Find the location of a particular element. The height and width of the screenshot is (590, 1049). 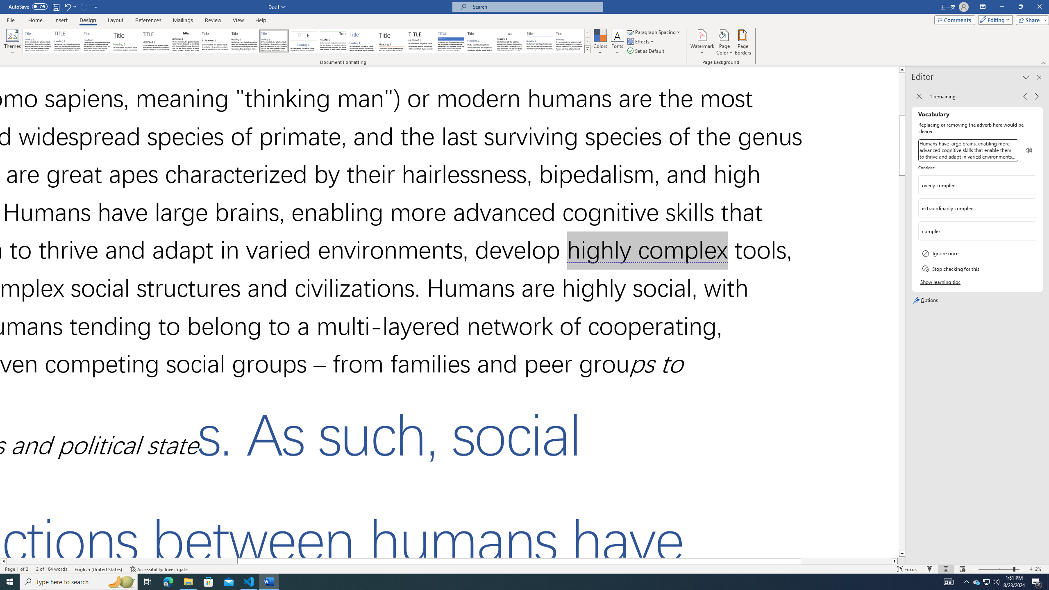

Page right is located at coordinates (847, 561).